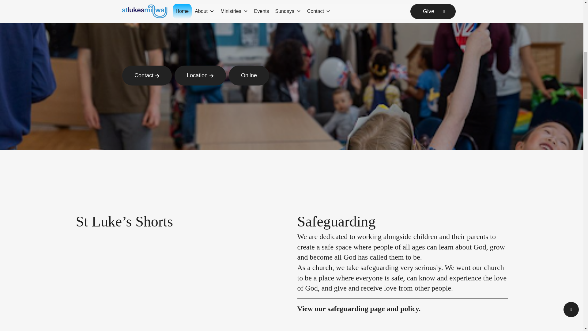 The width and height of the screenshot is (588, 331). What do you see at coordinates (200, 75) in the screenshot?
I see `Location` at bounding box center [200, 75].